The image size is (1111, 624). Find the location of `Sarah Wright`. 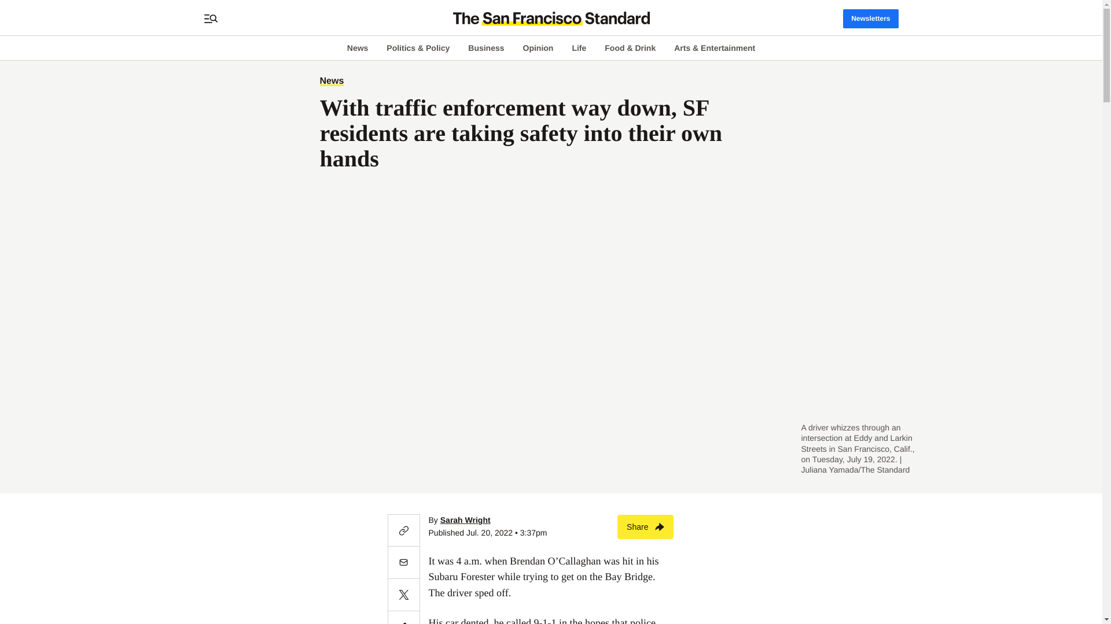

Sarah Wright is located at coordinates (465, 520).